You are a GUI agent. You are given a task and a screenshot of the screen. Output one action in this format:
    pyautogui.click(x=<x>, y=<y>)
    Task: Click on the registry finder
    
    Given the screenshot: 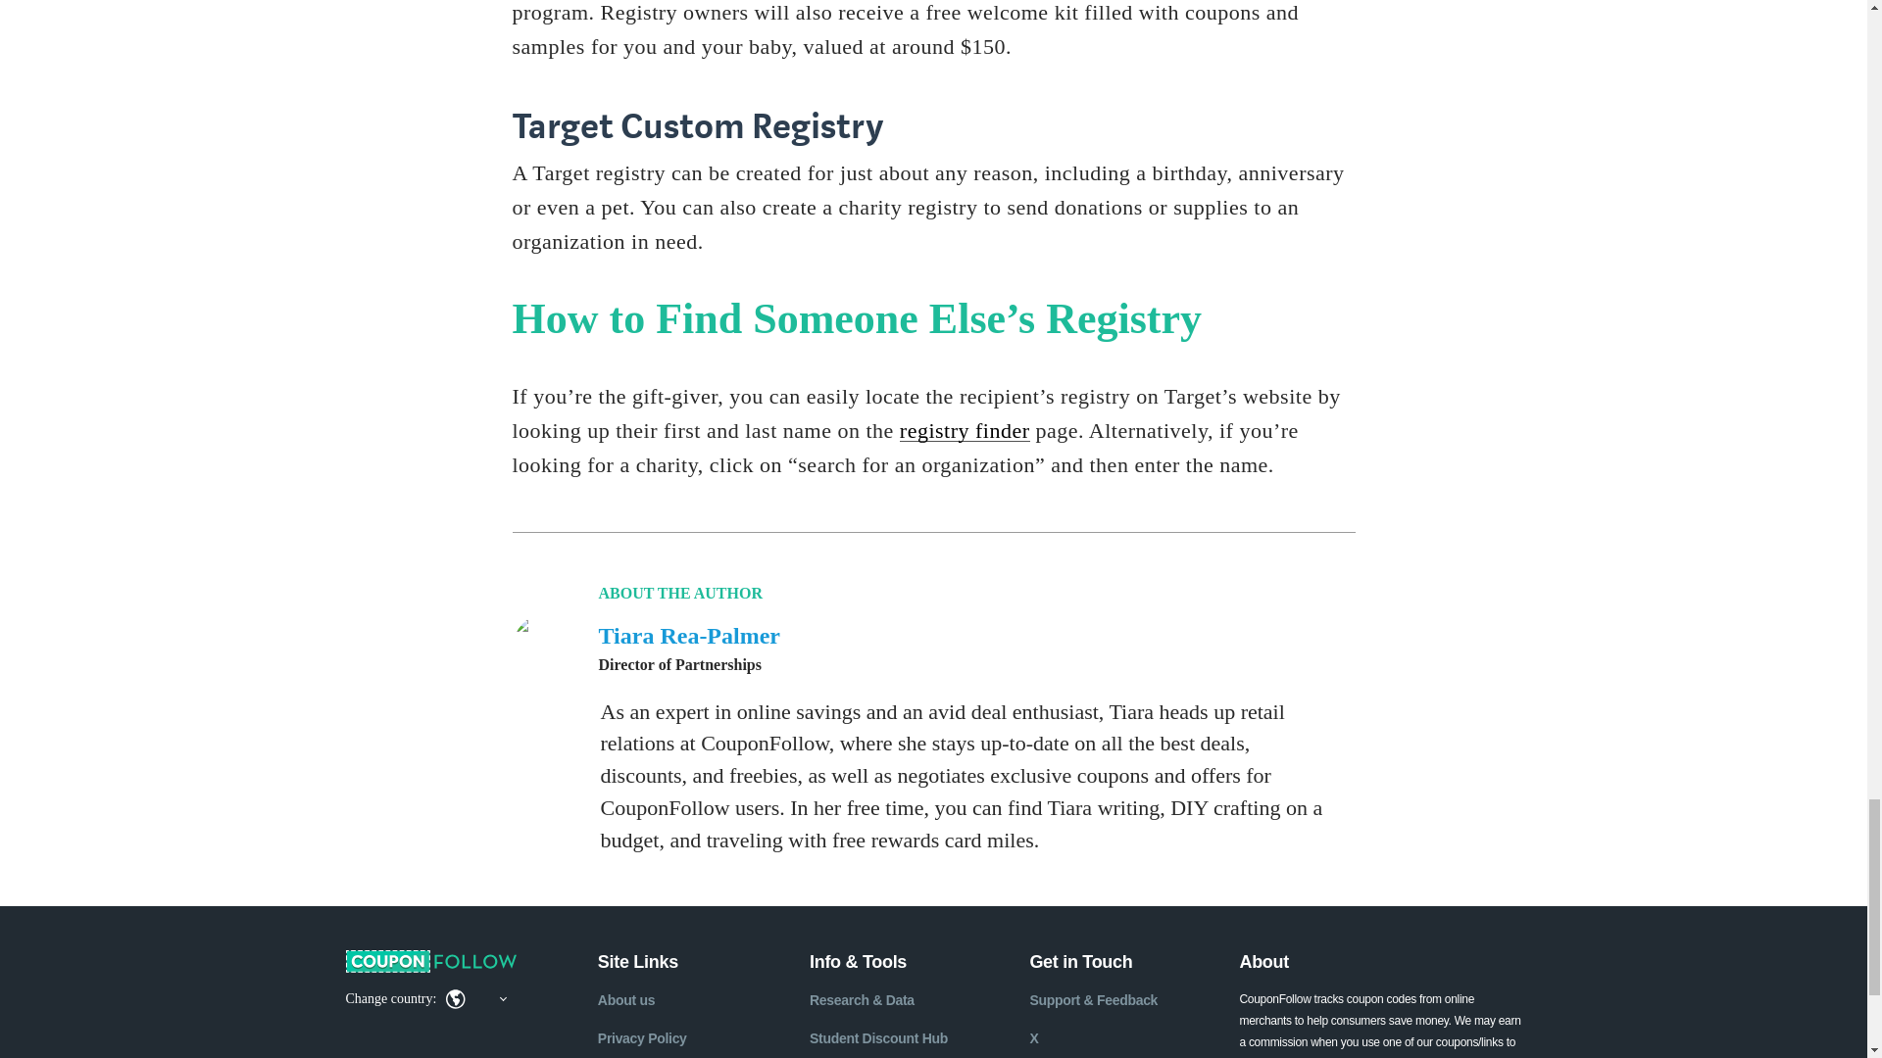 What is the action you would take?
    pyautogui.click(x=965, y=430)
    